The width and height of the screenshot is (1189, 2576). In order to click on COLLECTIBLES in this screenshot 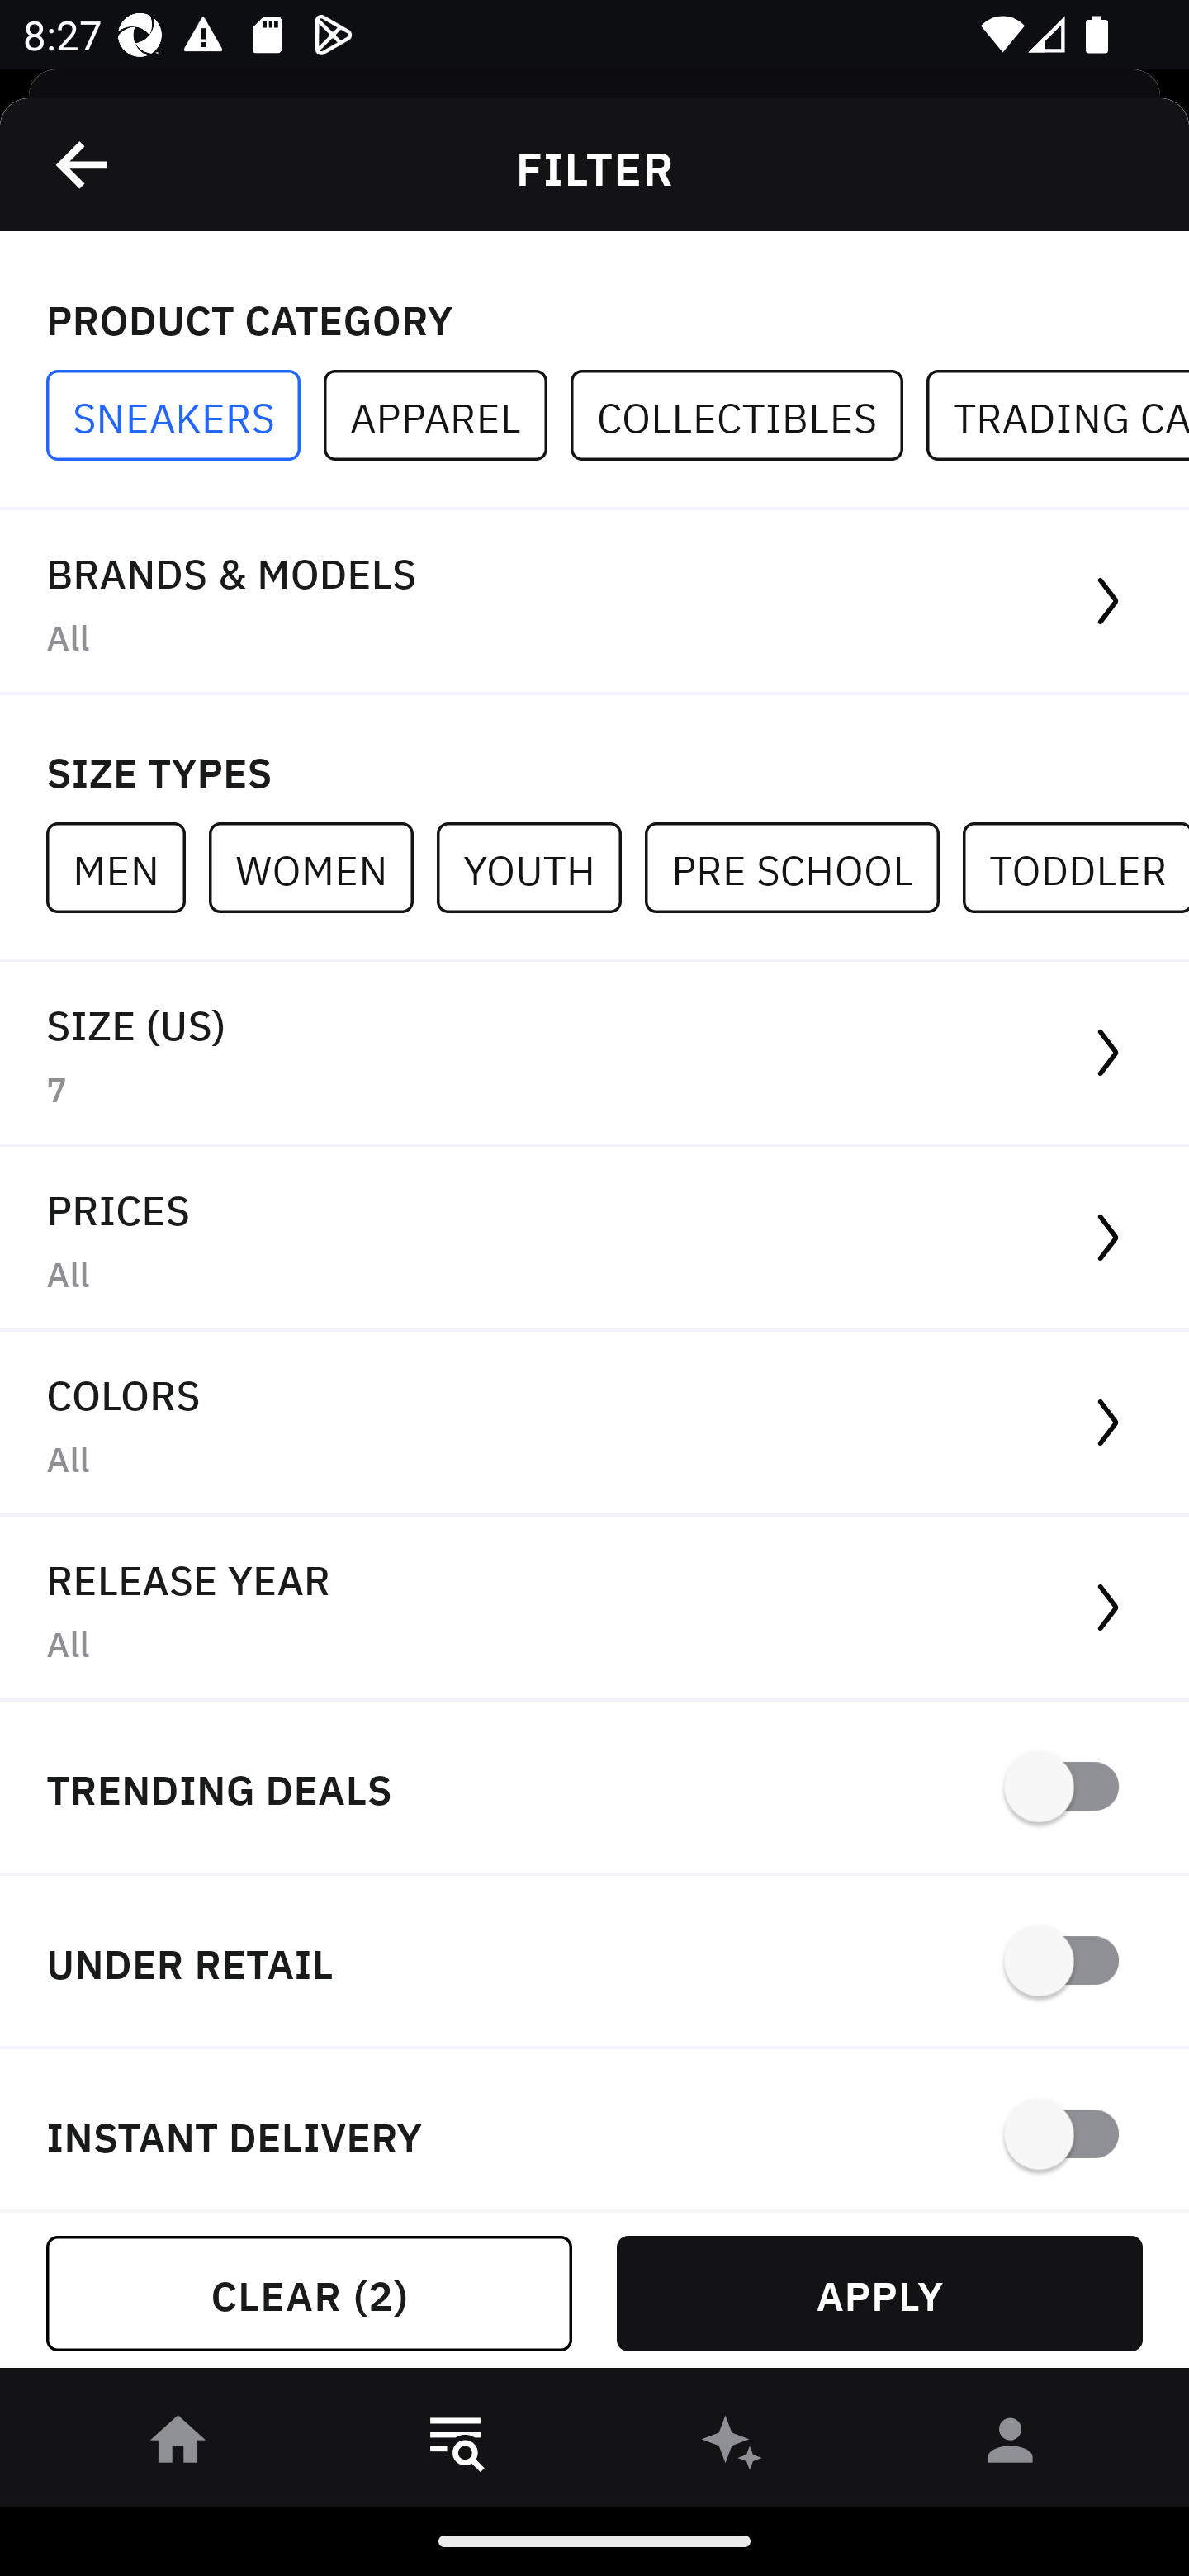, I will do `click(748, 416)`.